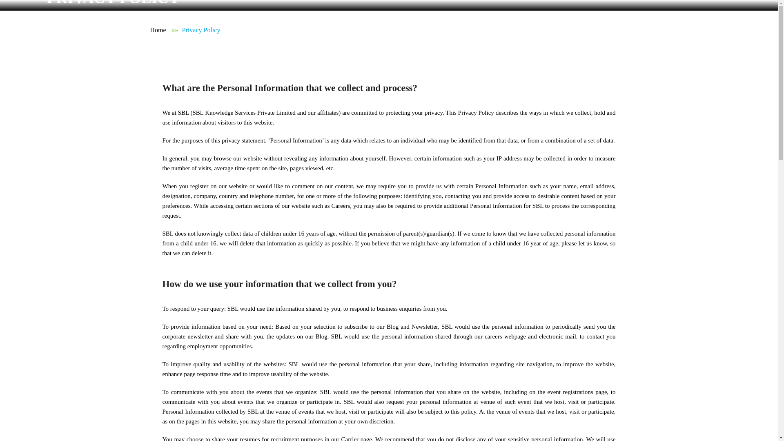  What do you see at coordinates (367, 27) in the screenshot?
I see `Industries` at bounding box center [367, 27].